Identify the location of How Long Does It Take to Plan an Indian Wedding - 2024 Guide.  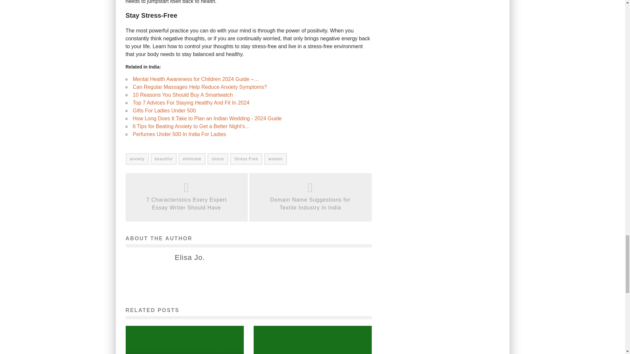
(207, 119).